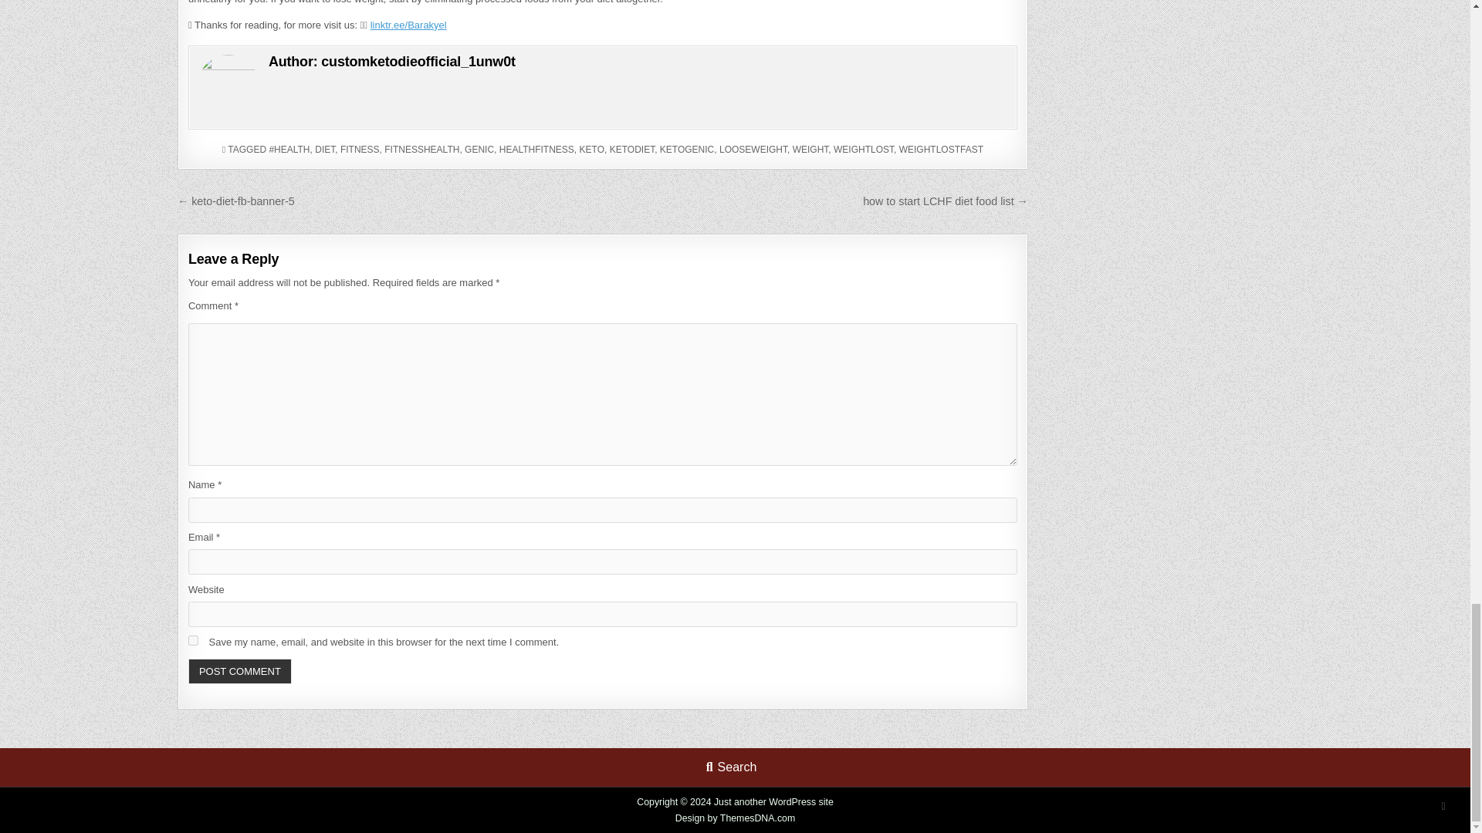 Image resolution: width=1482 pixels, height=833 pixels. Describe the element at coordinates (810, 149) in the screenshot. I see `WEIGHT` at that location.